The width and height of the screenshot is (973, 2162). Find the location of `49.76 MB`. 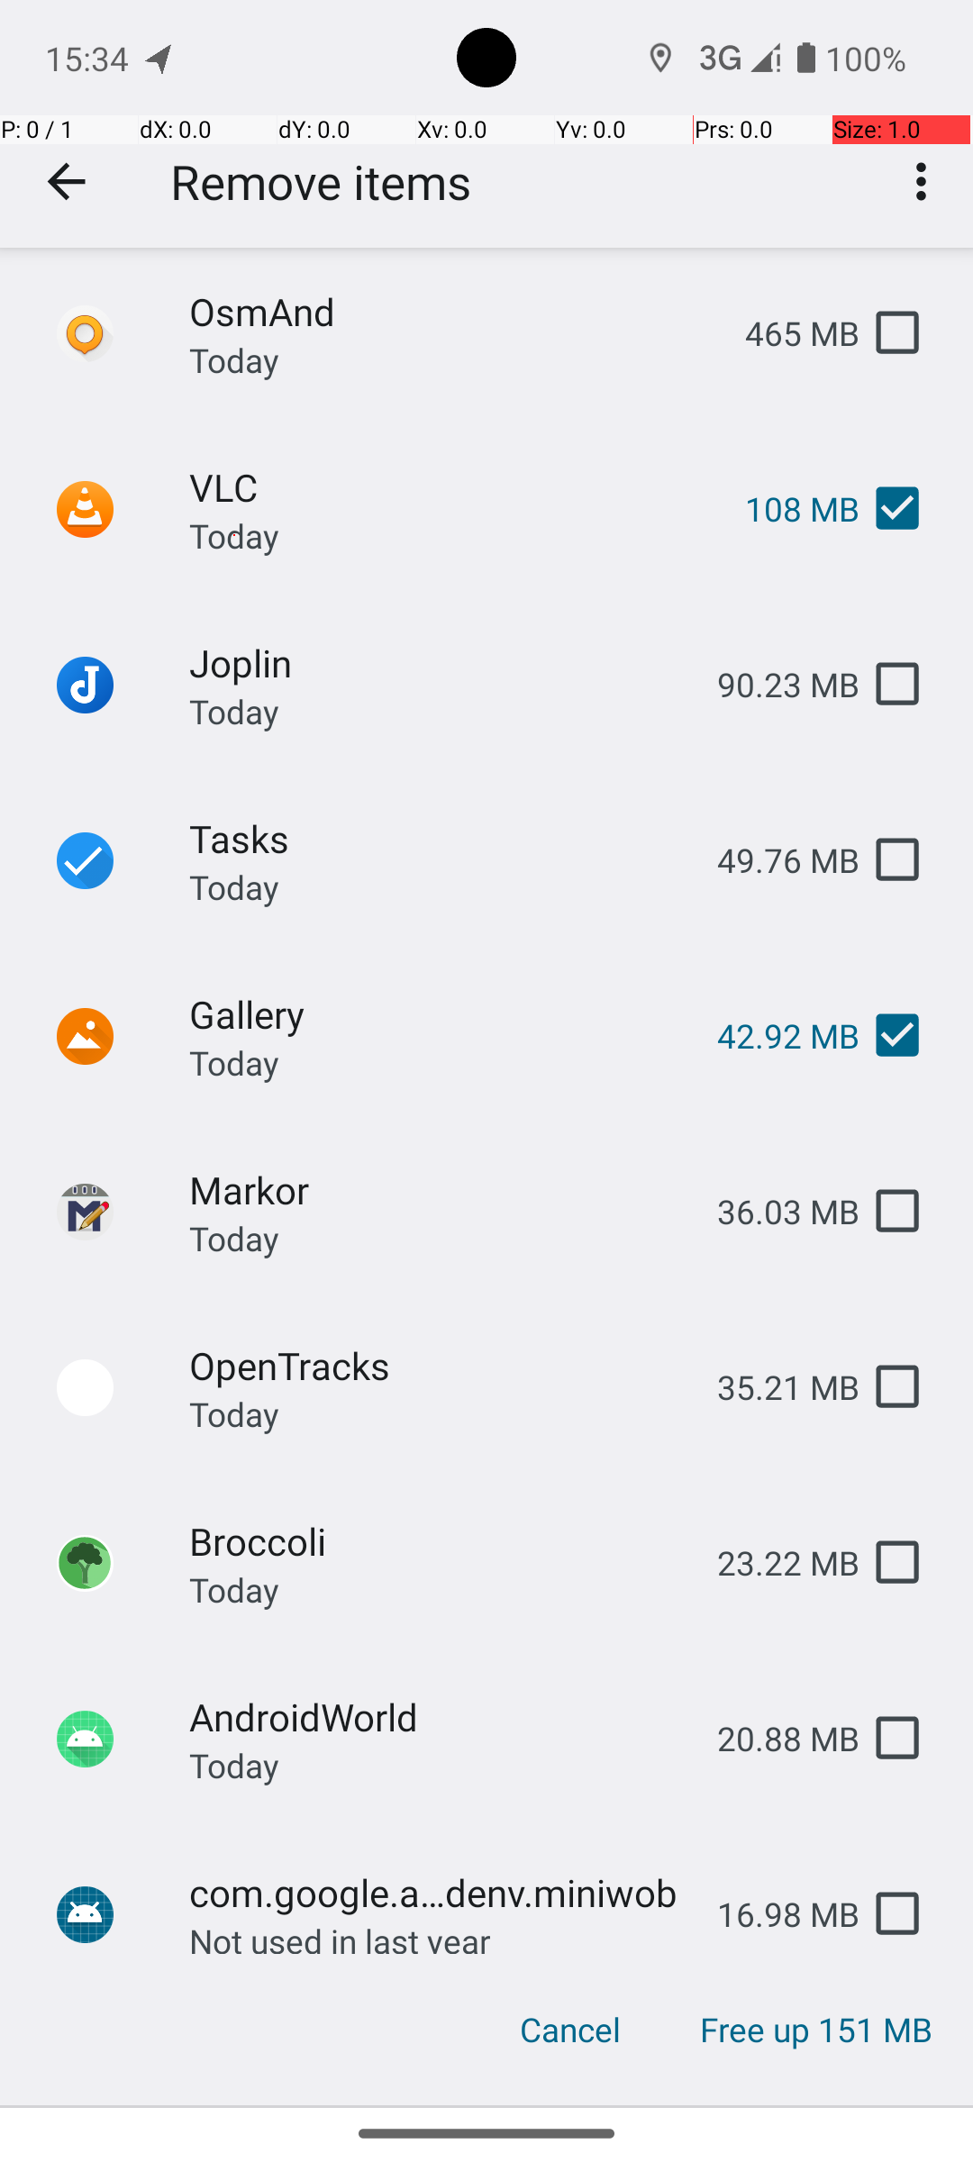

49.76 MB is located at coordinates (774, 859).